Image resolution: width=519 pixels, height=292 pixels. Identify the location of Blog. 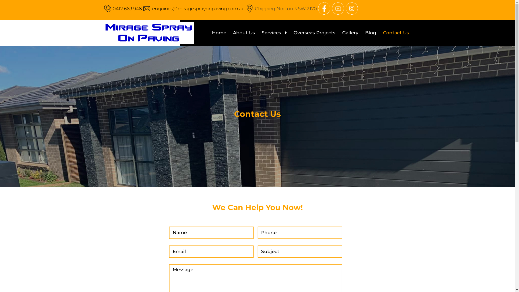
(370, 33).